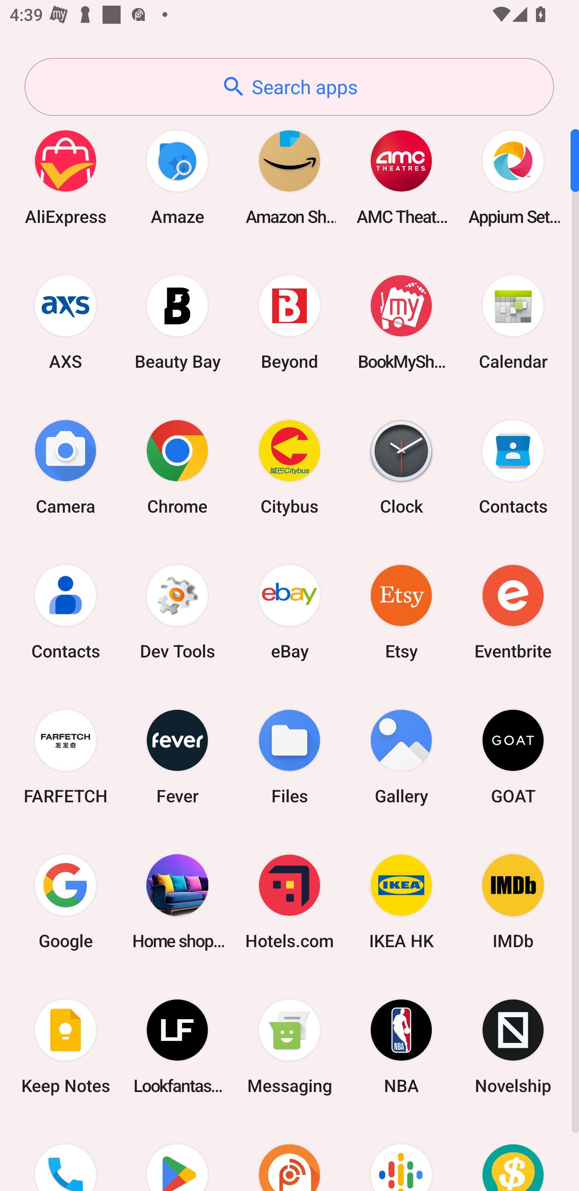  Describe the element at coordinates (289, 322) in the screenshot. I see `Beyond` at that location.